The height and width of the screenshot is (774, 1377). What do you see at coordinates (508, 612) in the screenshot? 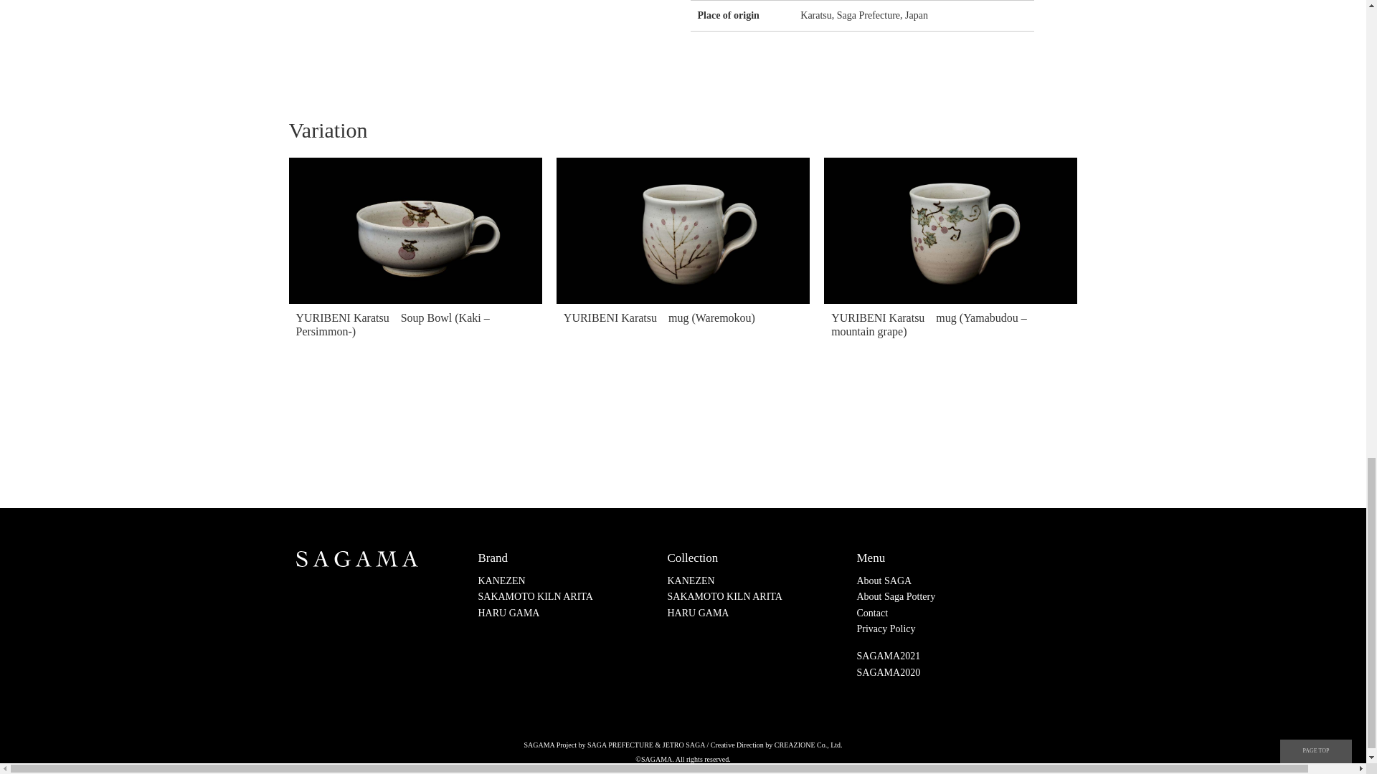
I see `HARU GAMA` at bounding box center [508, 612].